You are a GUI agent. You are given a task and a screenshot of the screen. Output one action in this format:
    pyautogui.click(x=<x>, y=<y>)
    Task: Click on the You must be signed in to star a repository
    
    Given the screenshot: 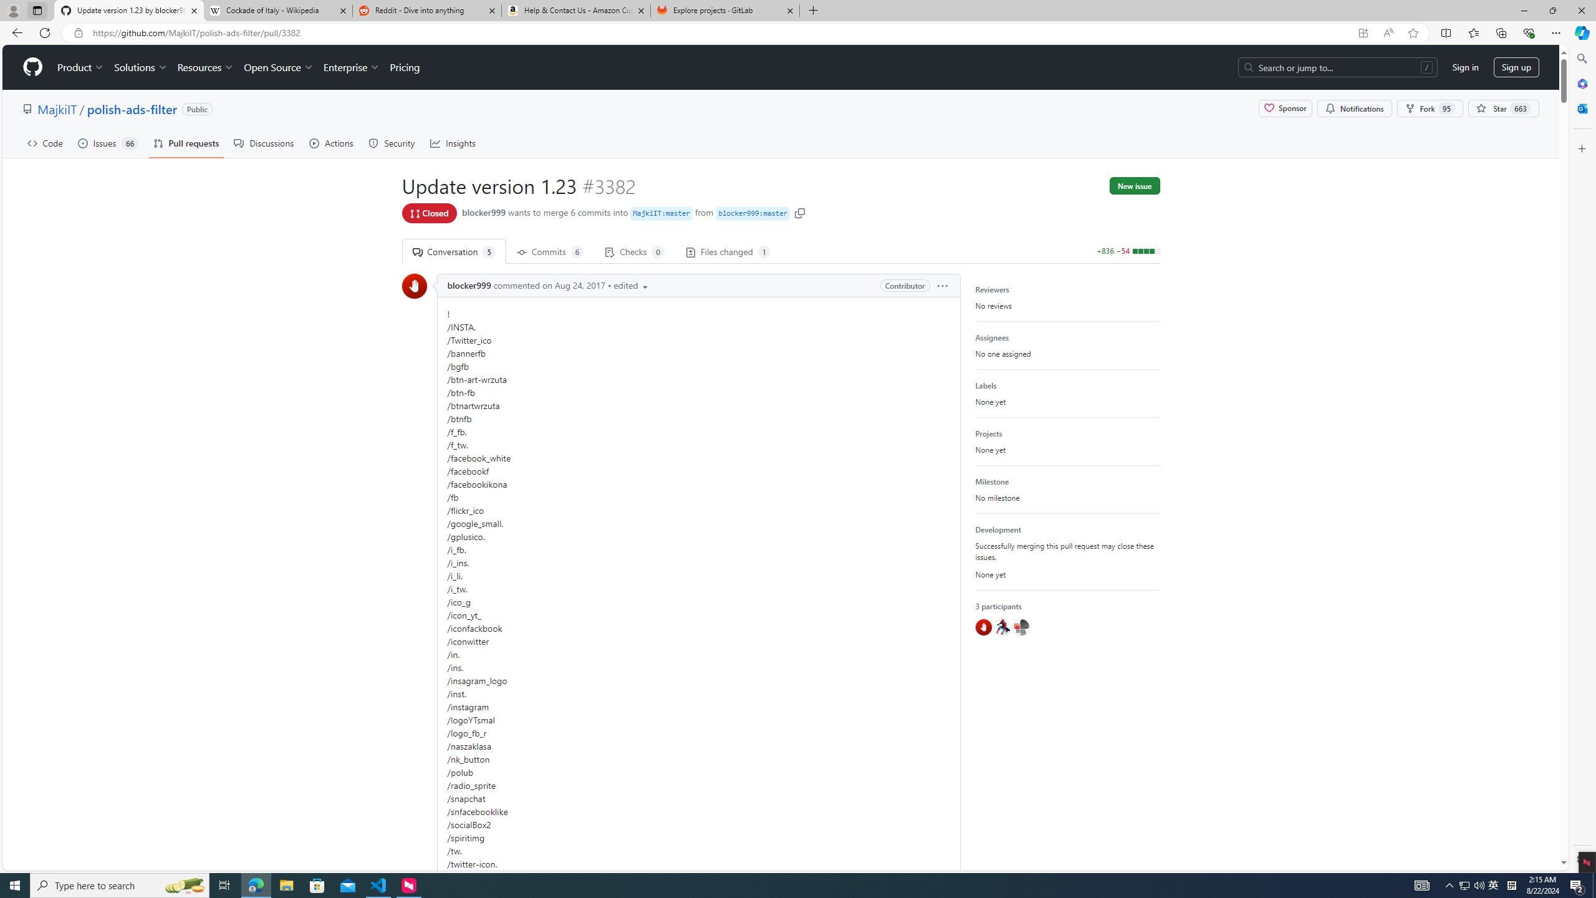 What is the action you would take?
    pyautogui.click(x=1503, y=109)
    